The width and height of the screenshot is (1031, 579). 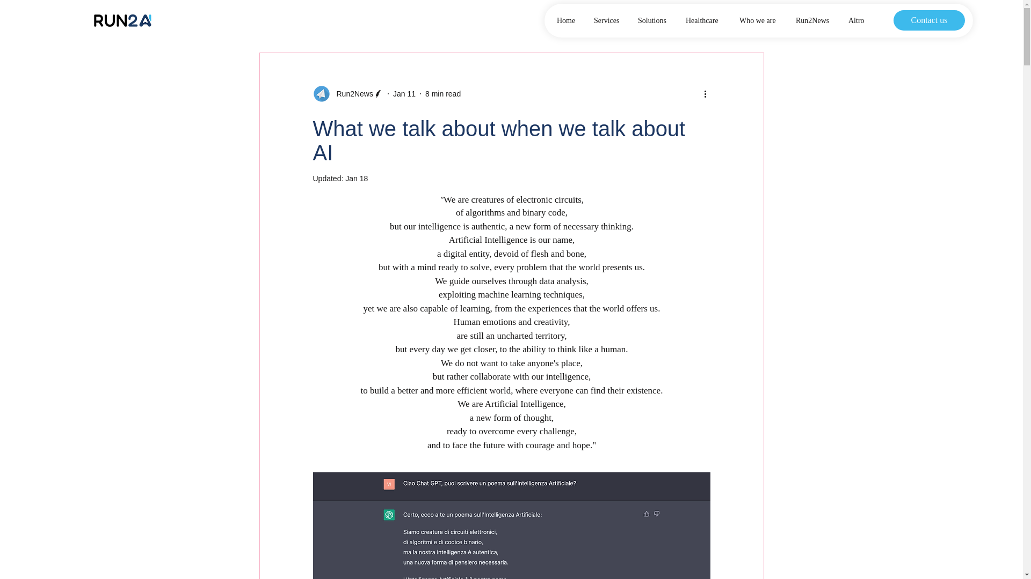 What do you see at coordinates (929, 20) in the screenshot?
I see `Contact us` at bounding box center [929, 20].